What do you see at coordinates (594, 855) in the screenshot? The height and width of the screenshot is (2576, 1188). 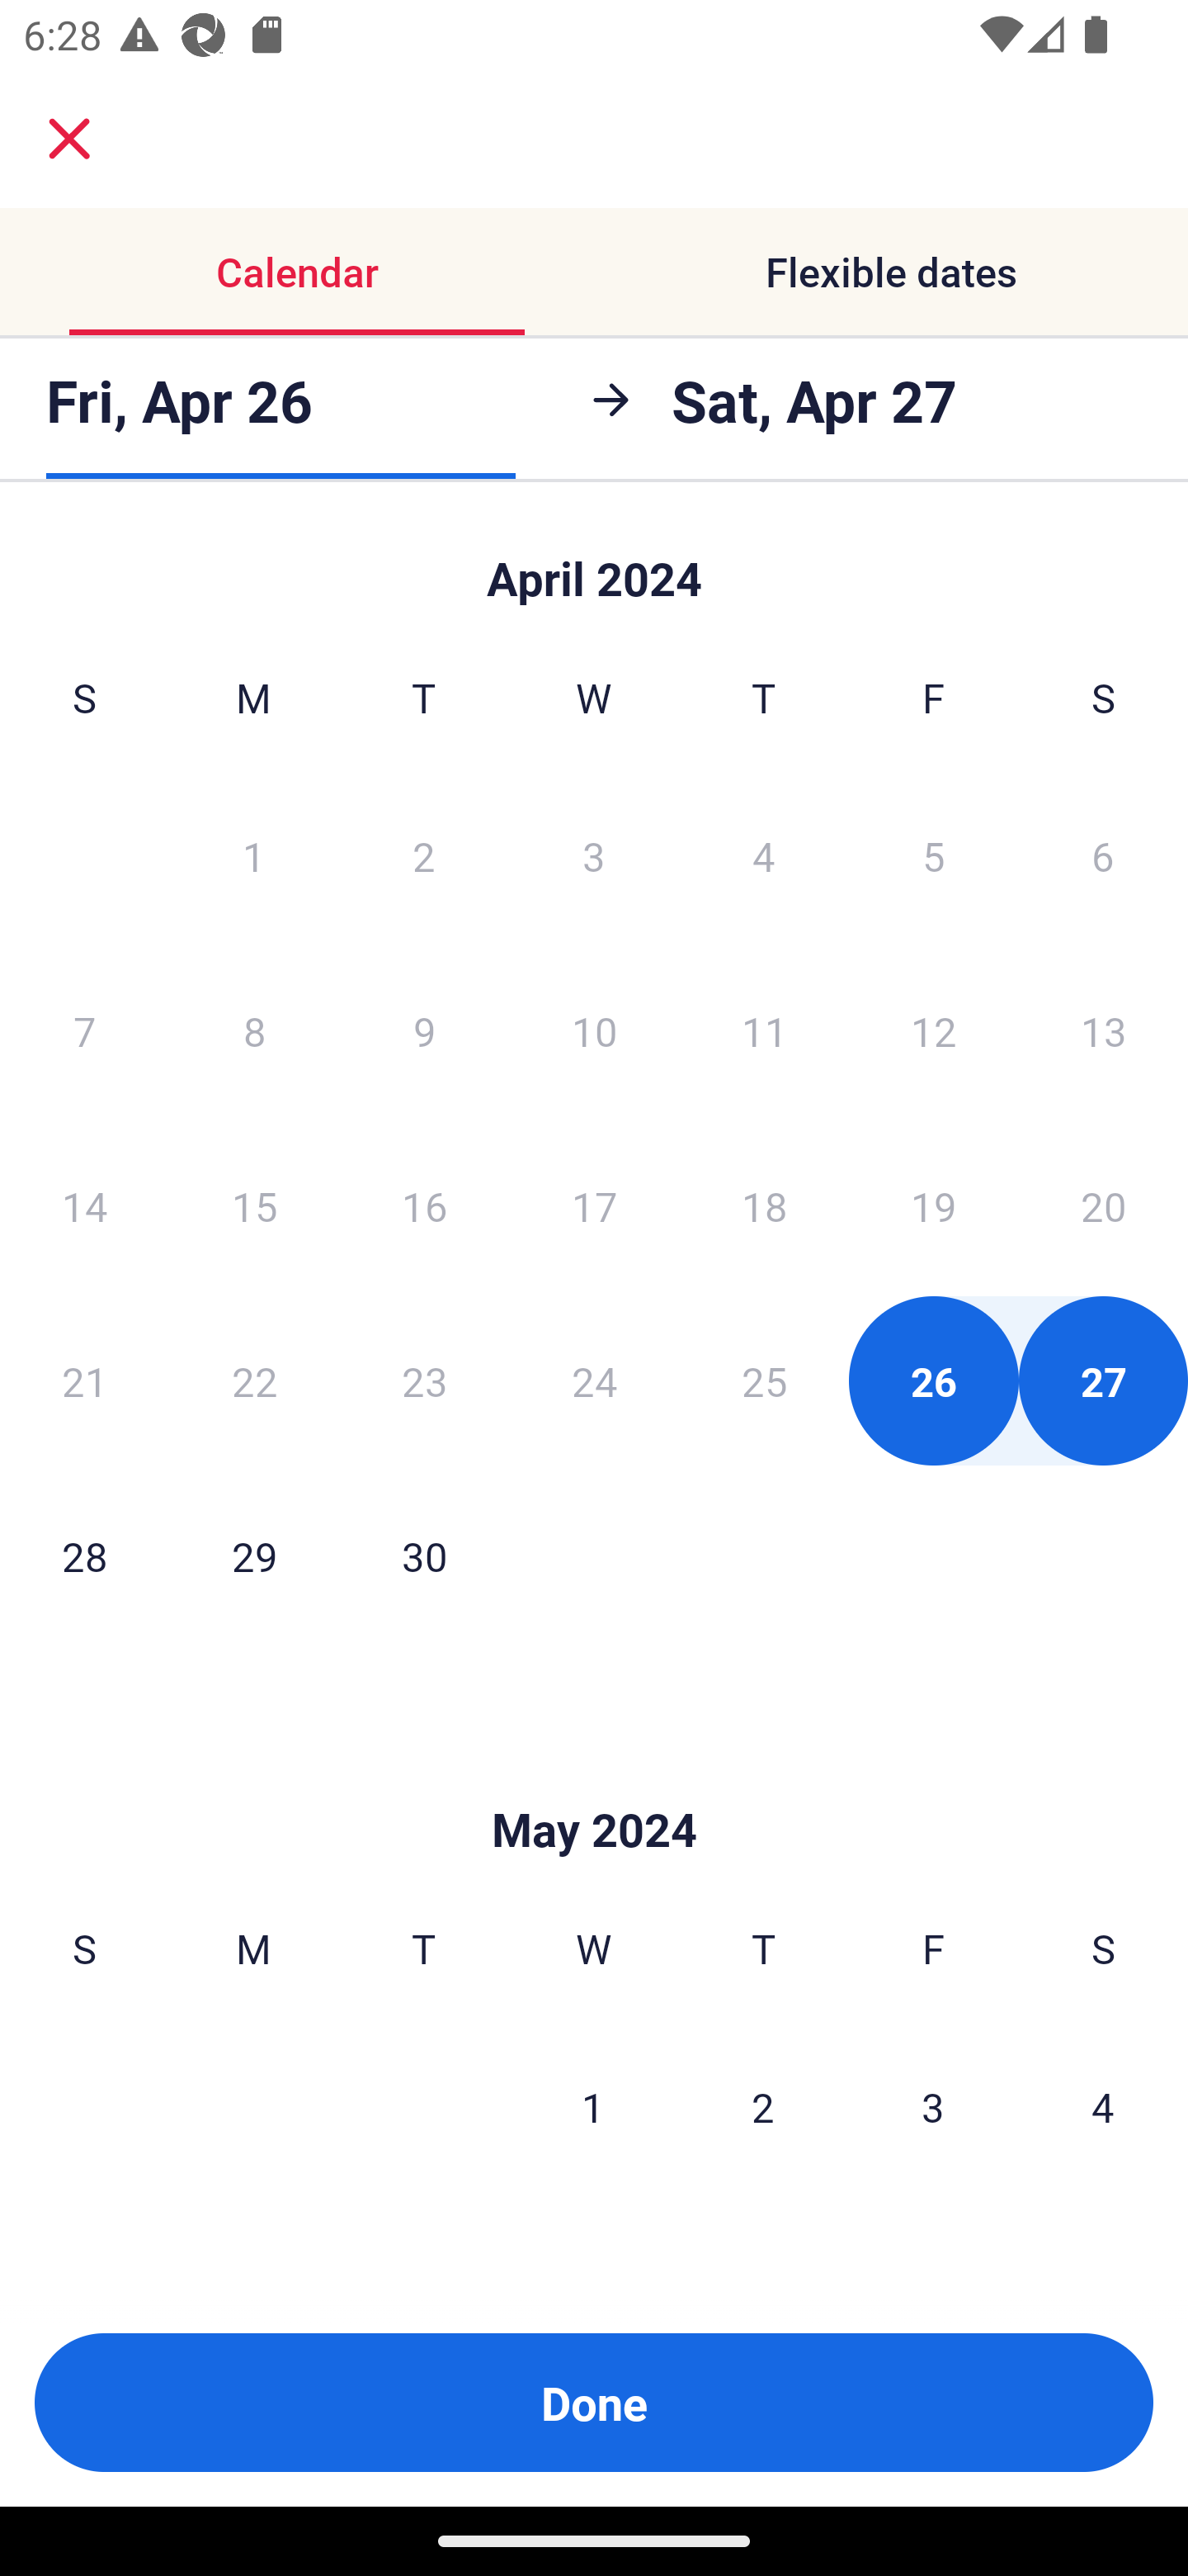 I see `3 Wednesday, April 3, 2024` at bounding box center [594, 855].